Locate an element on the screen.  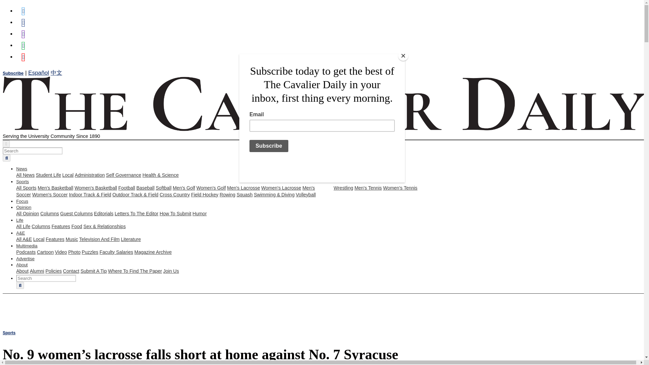
Softball is located at coordinates (164, 188).